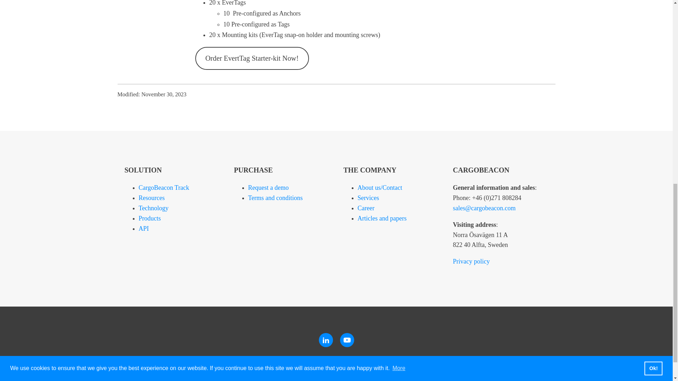 The width and height of the screenshot is (678, 381). What do you see at coordinates (151, 198) in the screenshot?
I see `Resources` at bounding box center [151, 198].